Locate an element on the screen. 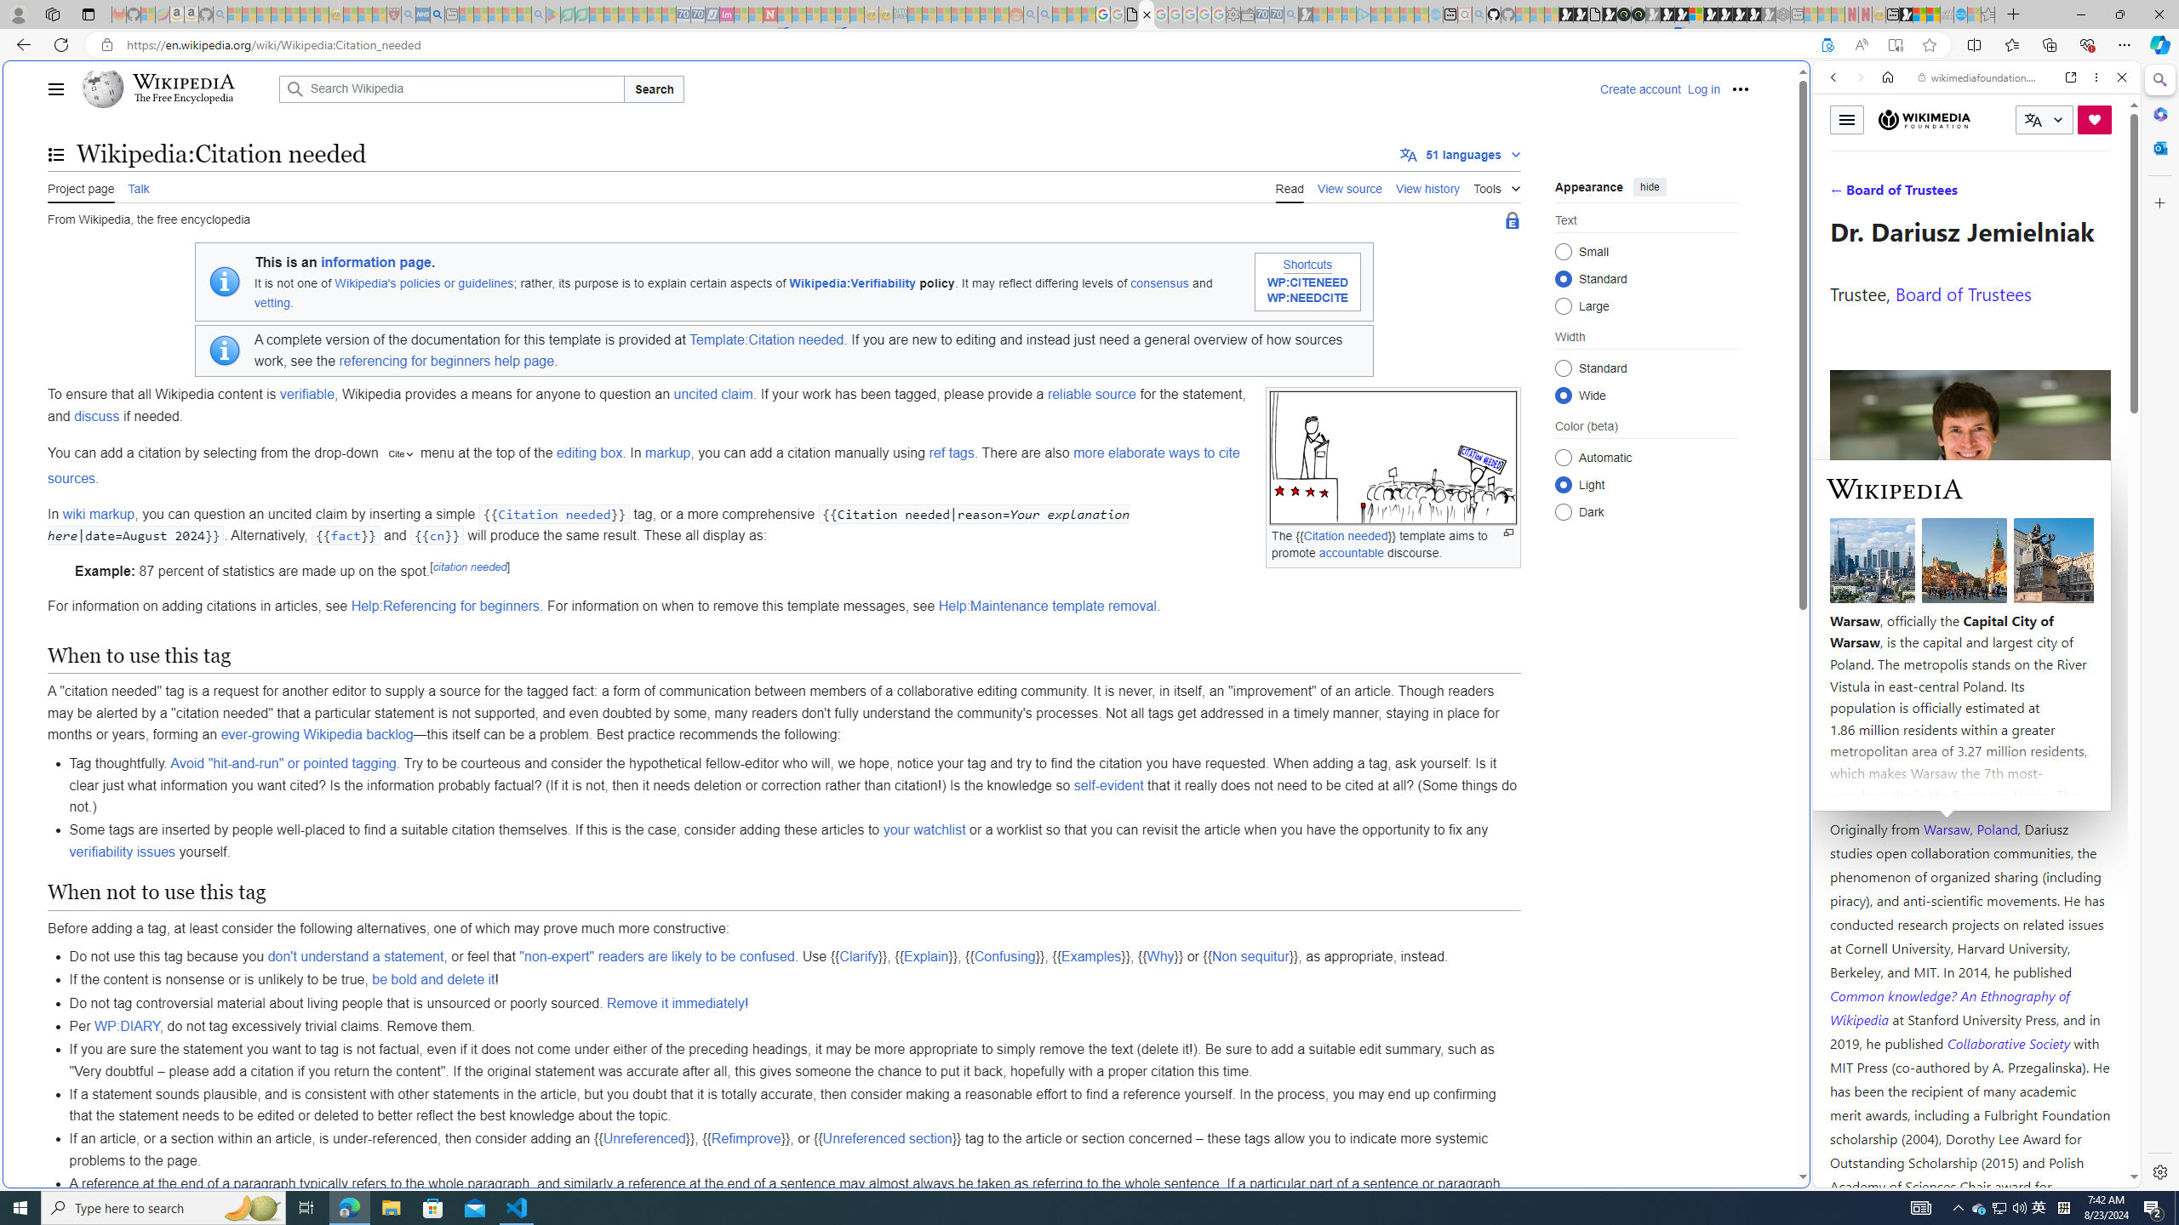 The height and width of the screenshot is (1225, 2179). Wide is located at coordinates (1563, 395).